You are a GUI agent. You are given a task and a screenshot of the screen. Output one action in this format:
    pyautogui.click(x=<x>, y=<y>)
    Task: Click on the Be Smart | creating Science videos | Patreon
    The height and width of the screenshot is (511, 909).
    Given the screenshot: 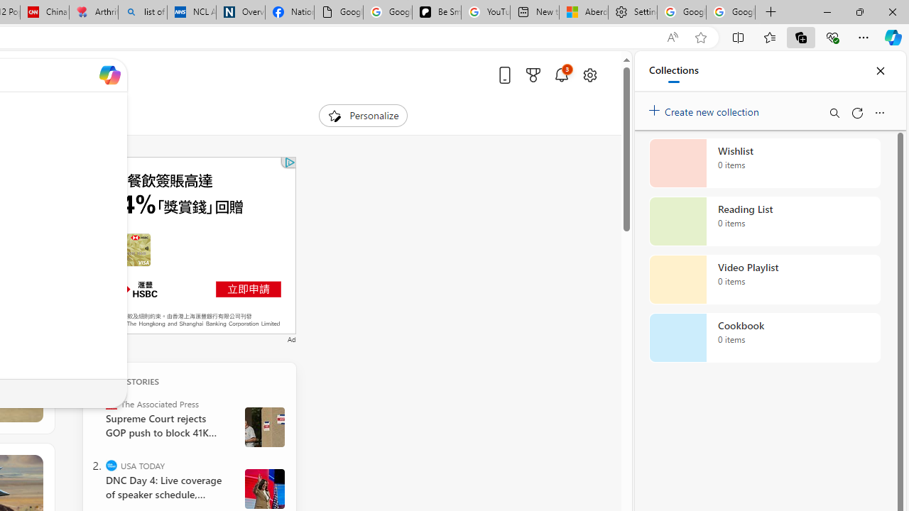 What is the action you would take?
    pyautogui.click(x=436, y=13)
    